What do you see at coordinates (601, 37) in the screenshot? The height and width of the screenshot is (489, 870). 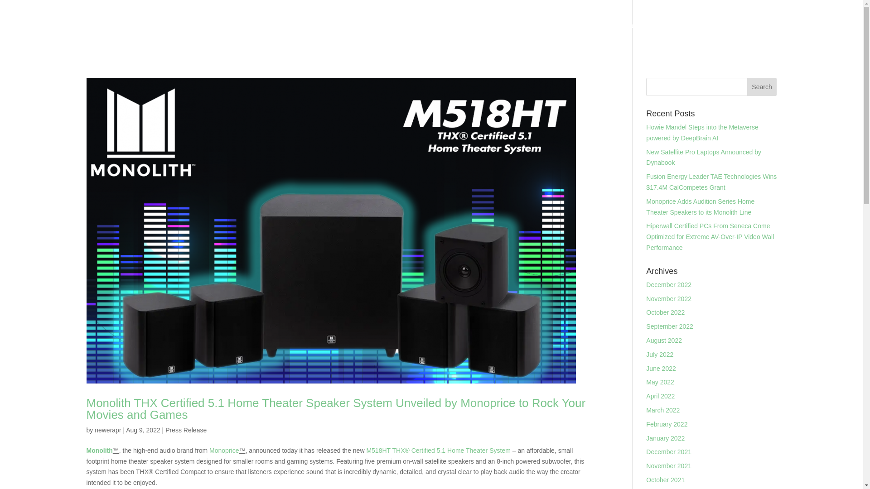 I see `About Us` at bounding box center [601, 37].